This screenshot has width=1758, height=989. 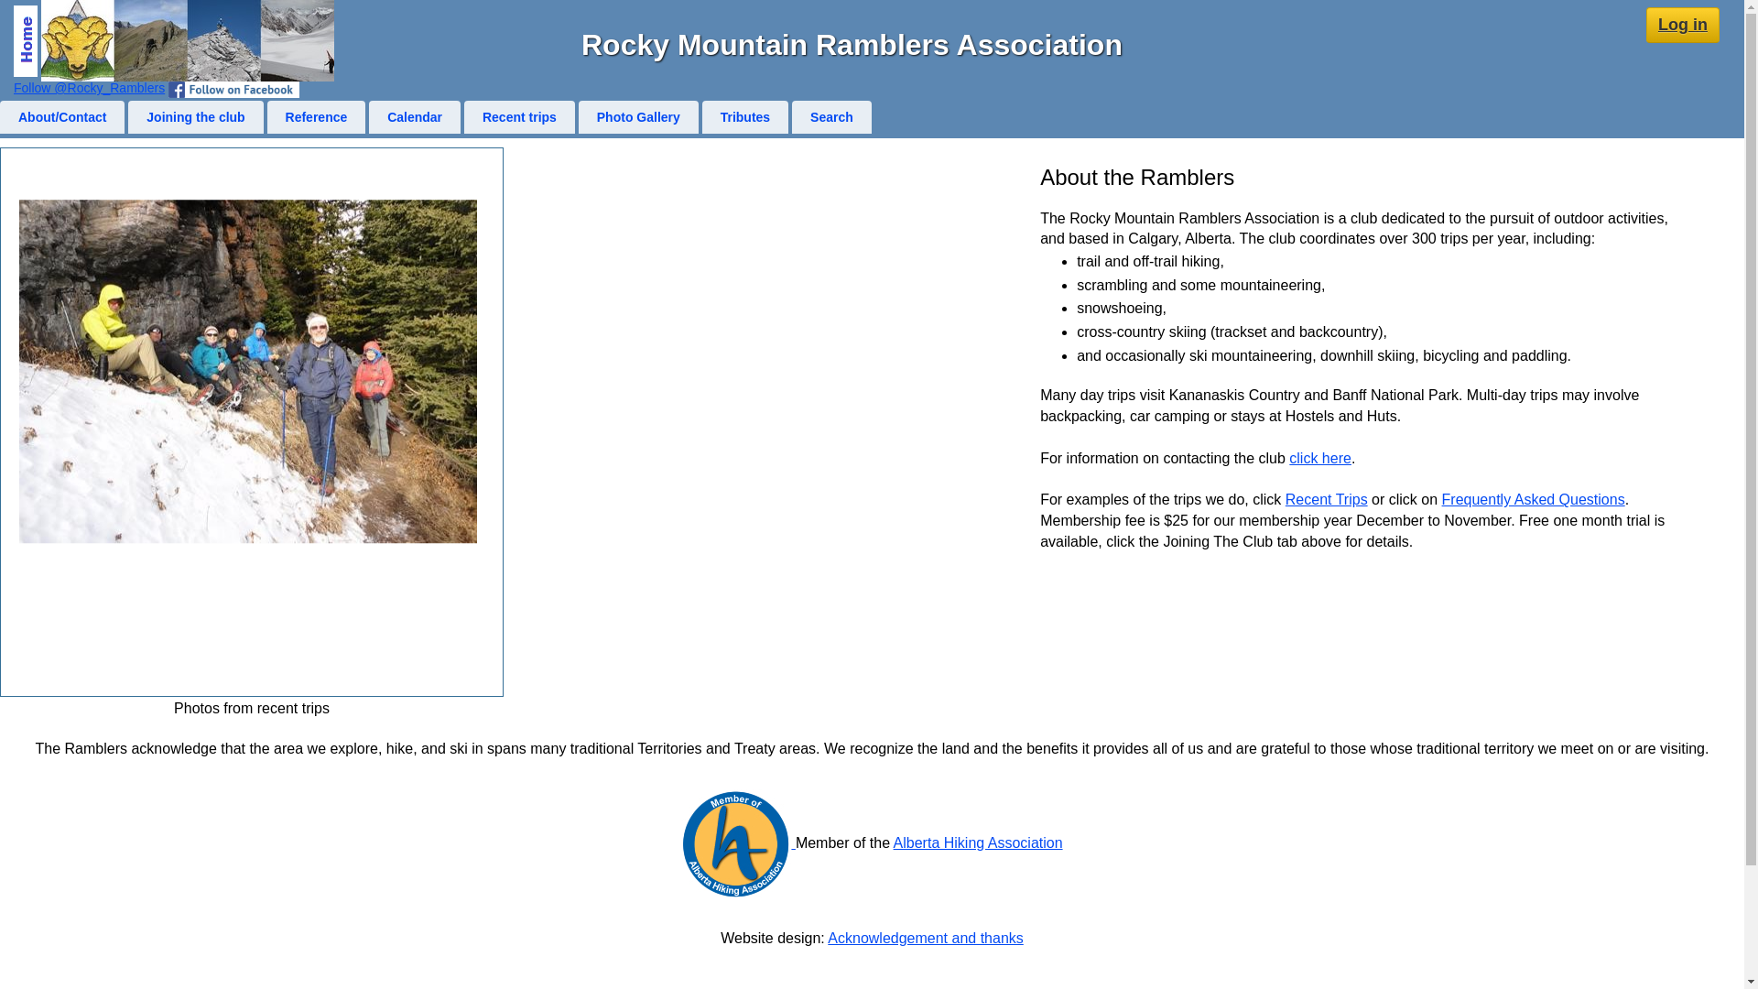 I want to click on About/Contact, so click(x=62, y=117).